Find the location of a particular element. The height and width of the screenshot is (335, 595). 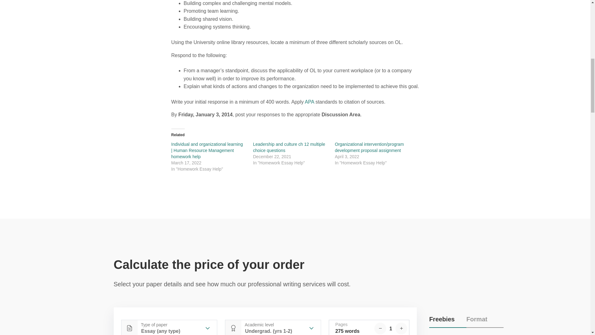

Leadership and culture ch 12 multiple choice questions is located at coordinates (289, 147).